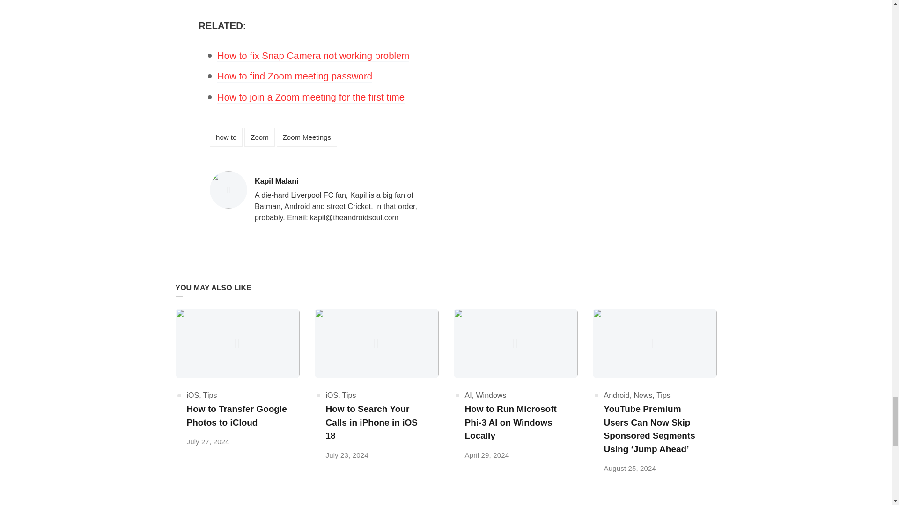  What do you see at coordinates (295, 77) in the screenshot?
I see `How to find Zoom meeting password` at bounding box center [295, 77].